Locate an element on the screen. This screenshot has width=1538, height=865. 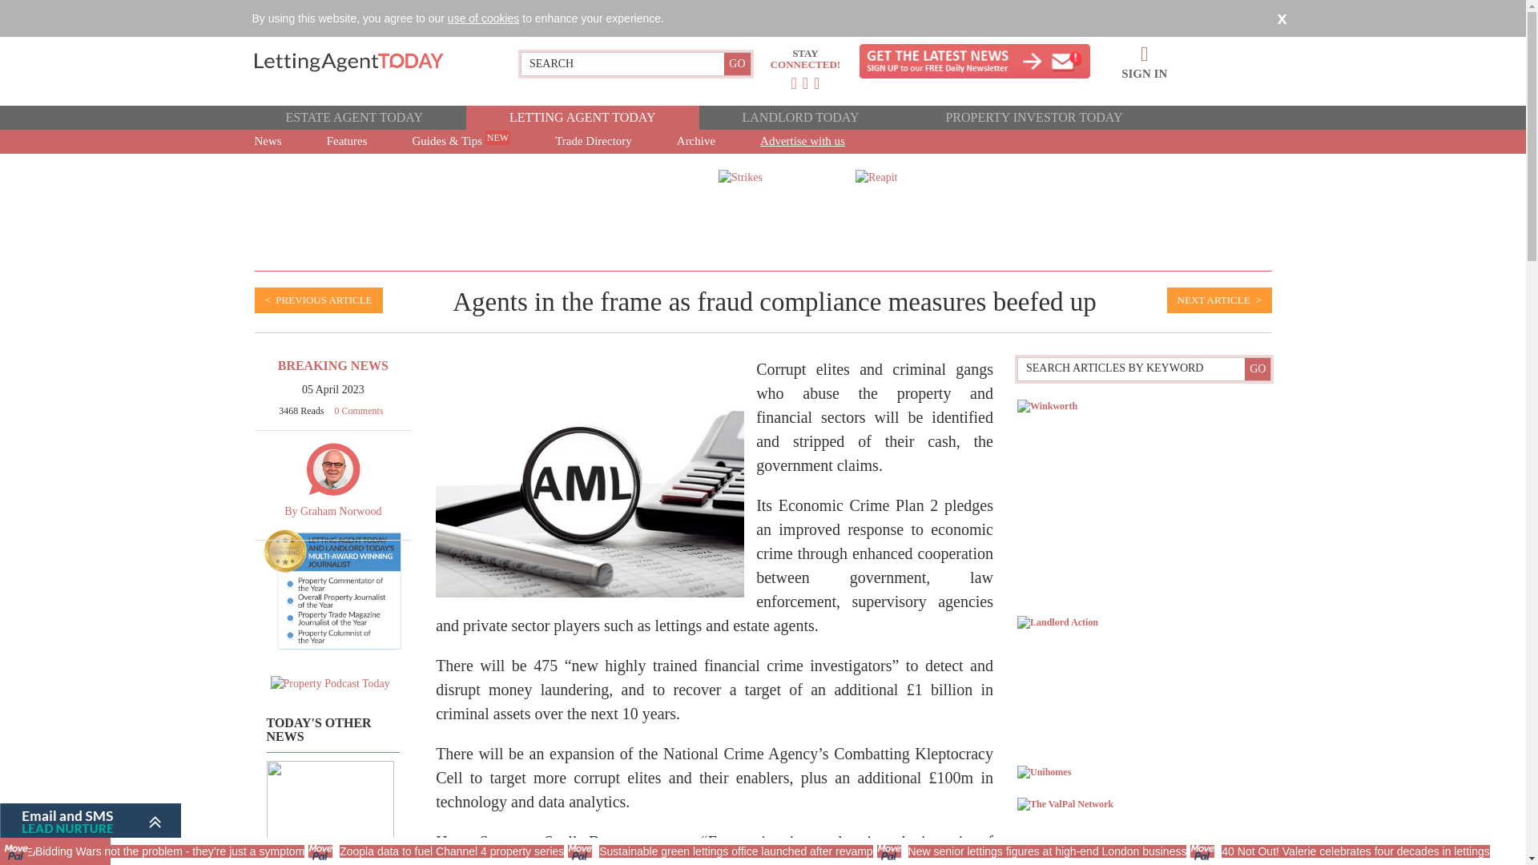
GO is located at coordinates (737, 63).